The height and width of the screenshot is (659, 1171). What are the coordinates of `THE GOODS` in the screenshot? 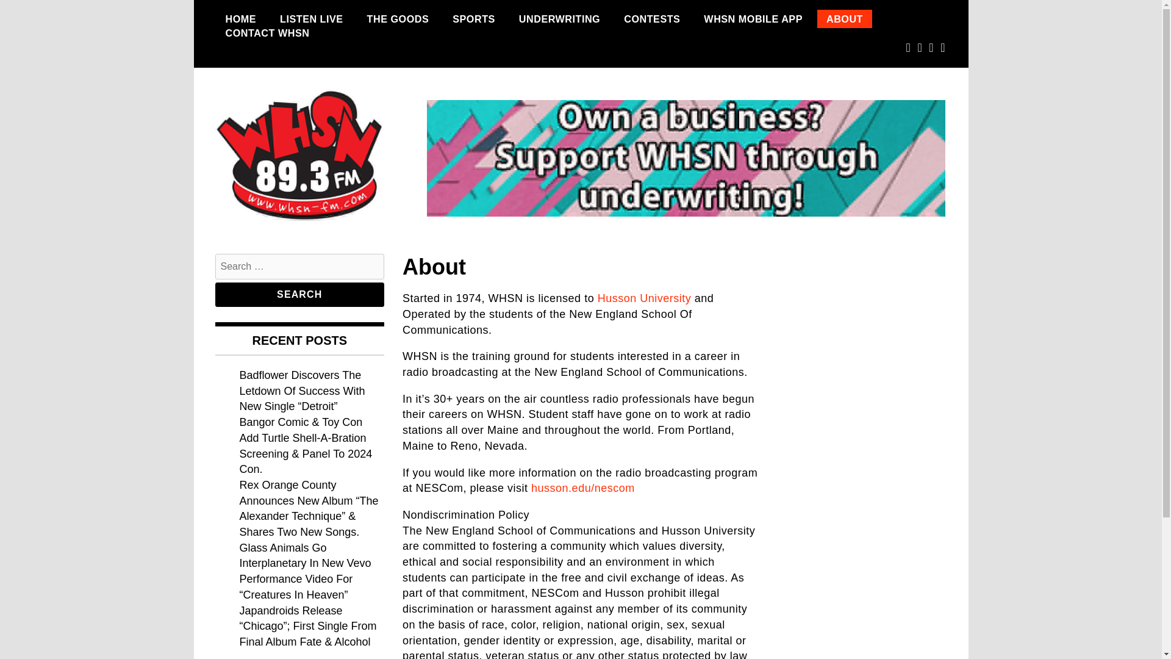 It's located at (398, 19).